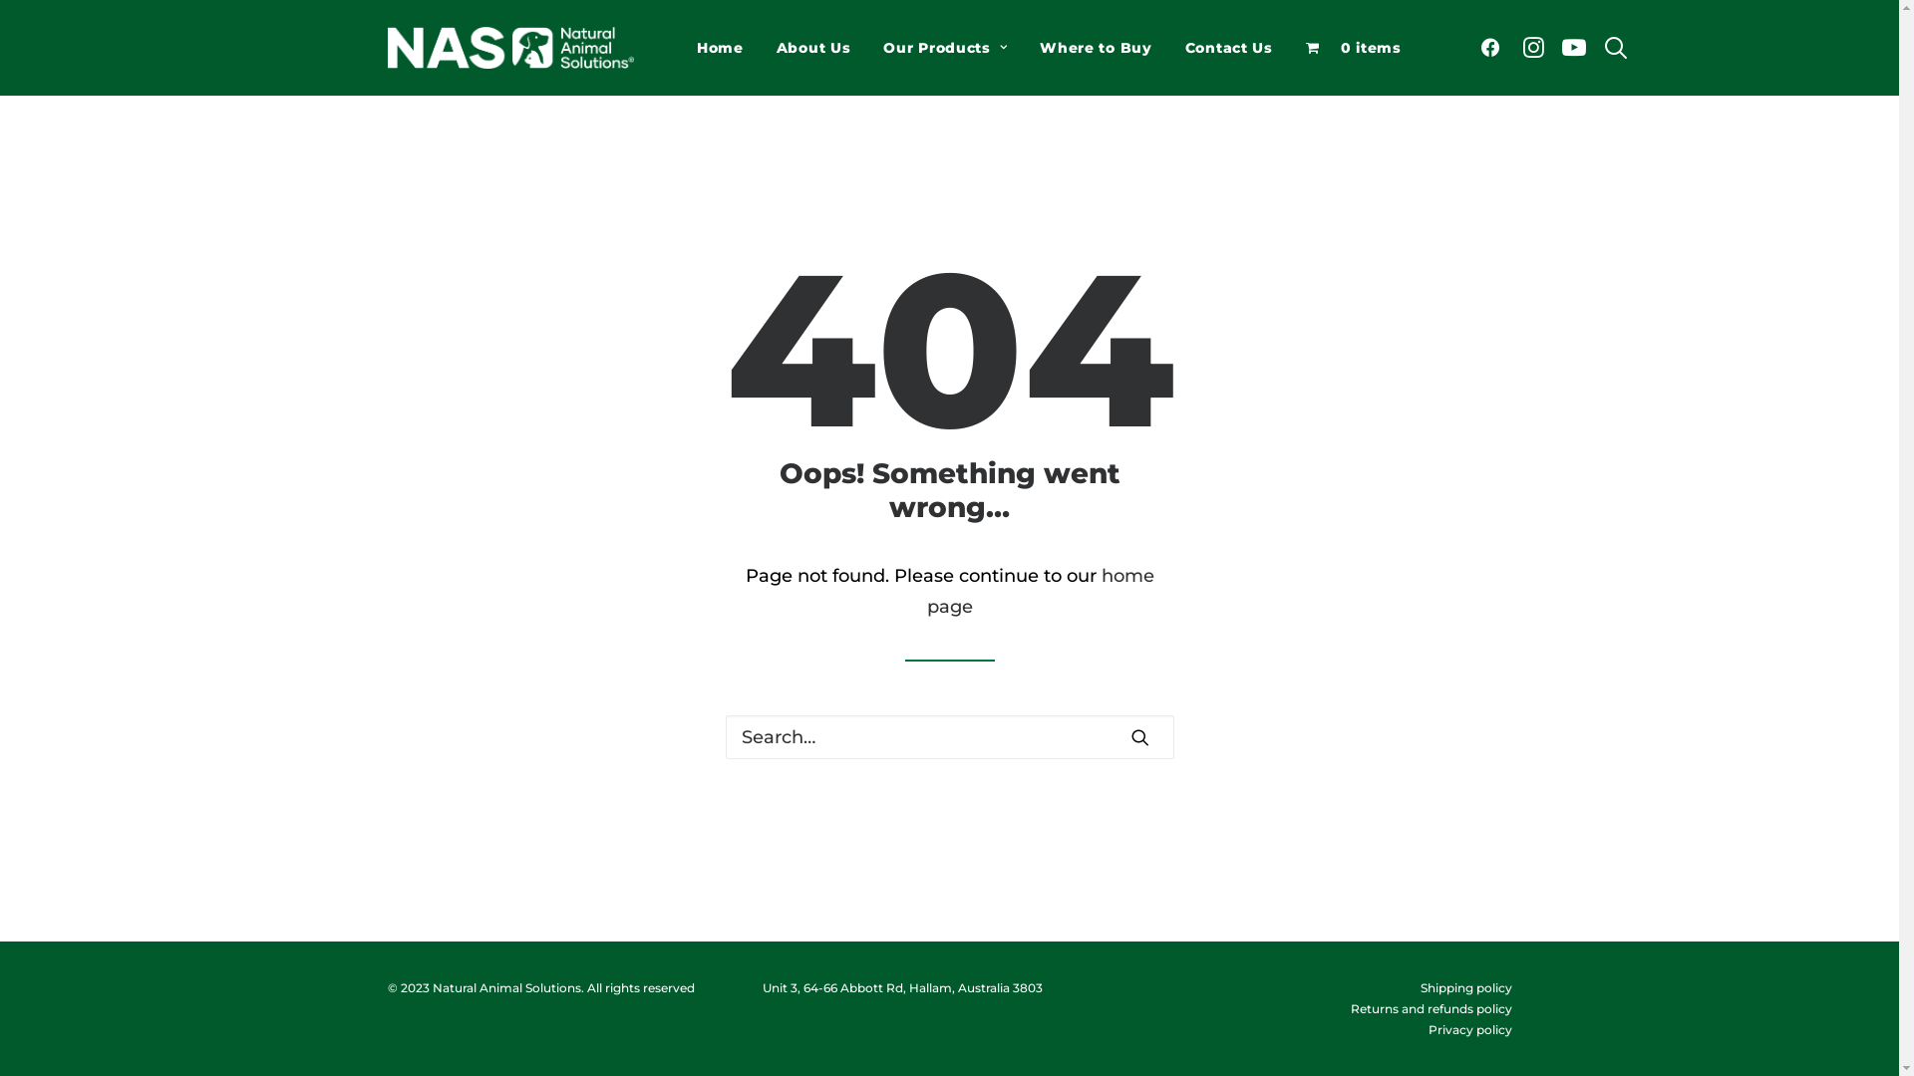 The image size is (1914, 1076). I want to click on Home, so click(720, 48).